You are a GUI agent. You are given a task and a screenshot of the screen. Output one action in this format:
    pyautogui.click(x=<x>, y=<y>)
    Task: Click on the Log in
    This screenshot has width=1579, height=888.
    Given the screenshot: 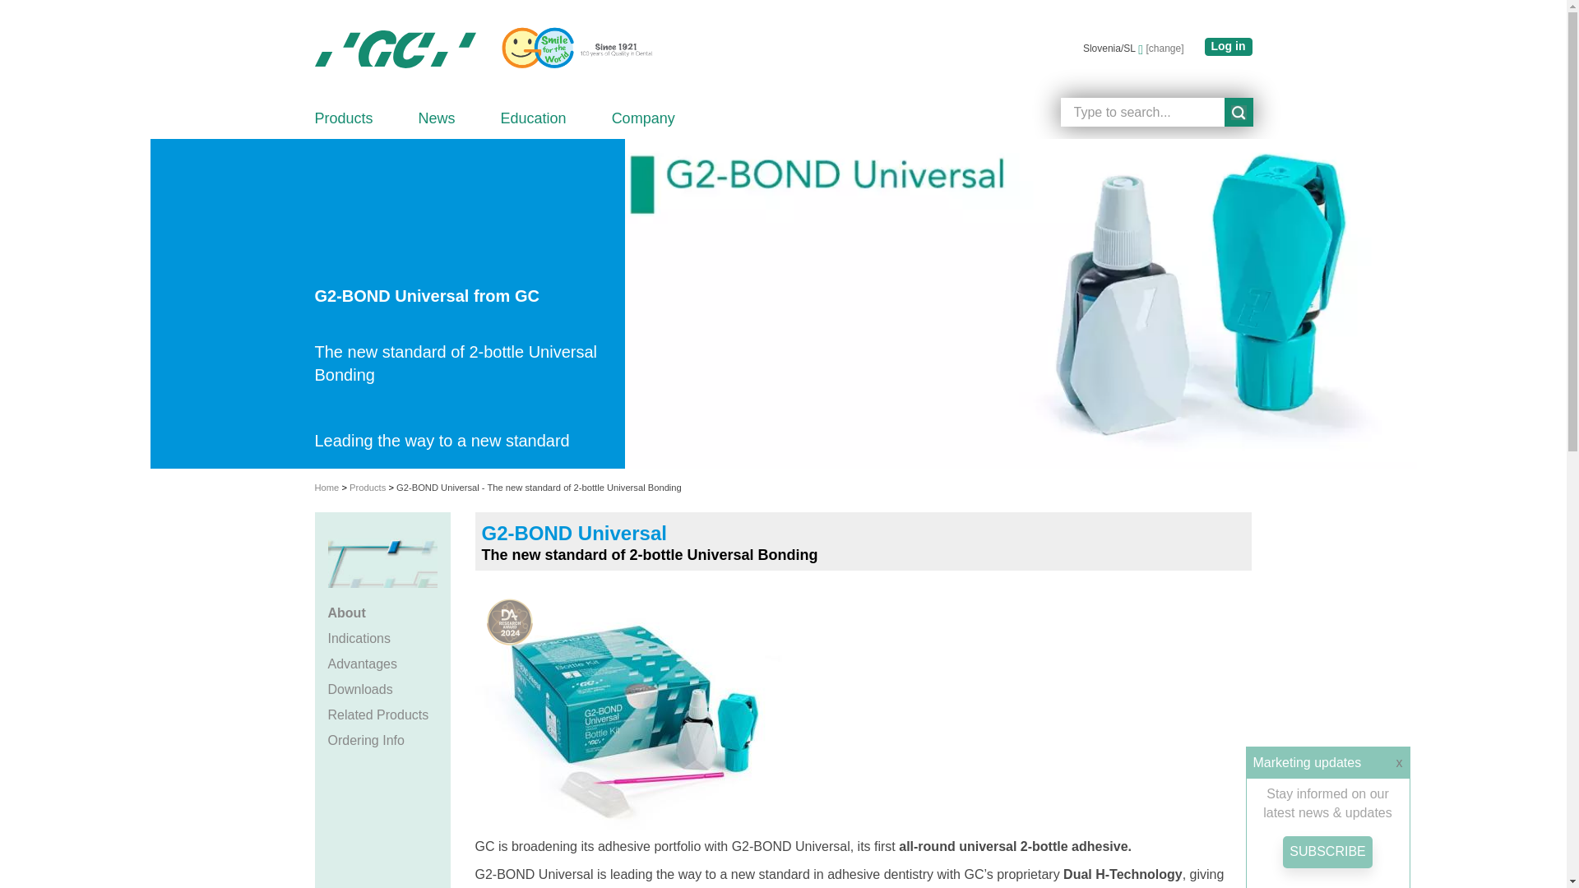 What is the action you would take?
    pyautogui.click(x=1227, y=47)
    